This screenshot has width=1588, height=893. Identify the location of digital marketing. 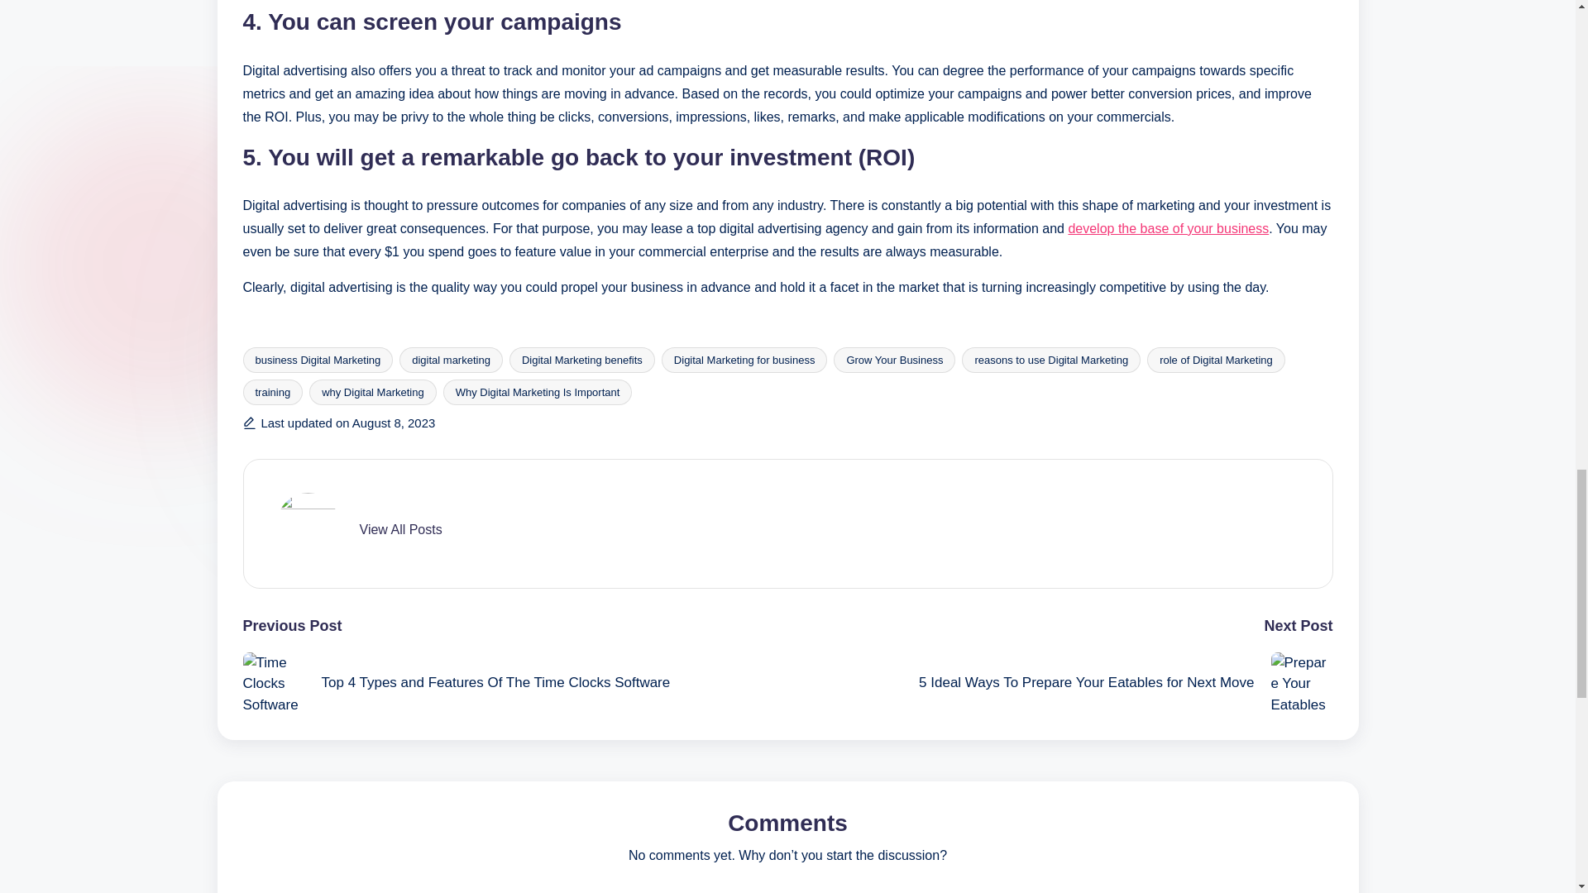
(452, 361).